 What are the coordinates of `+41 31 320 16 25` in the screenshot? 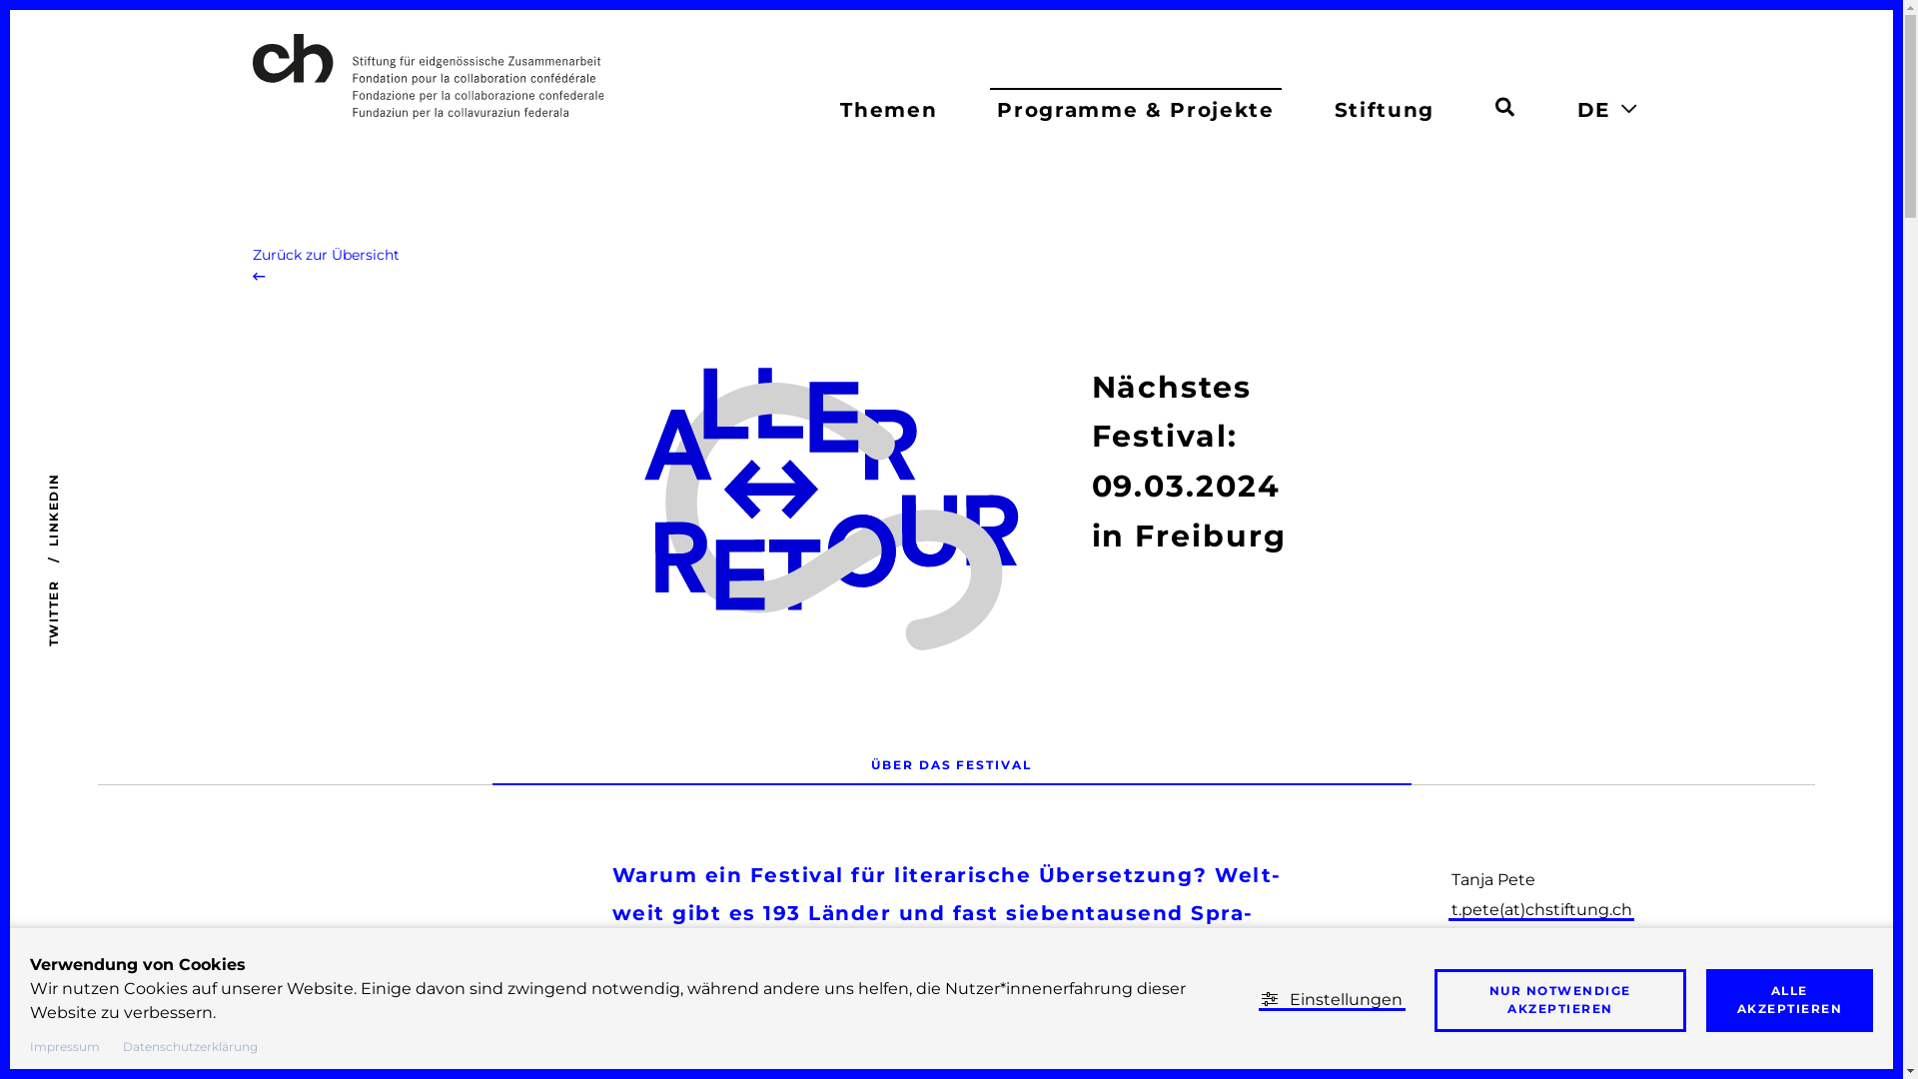 It's located at (1511, 939).